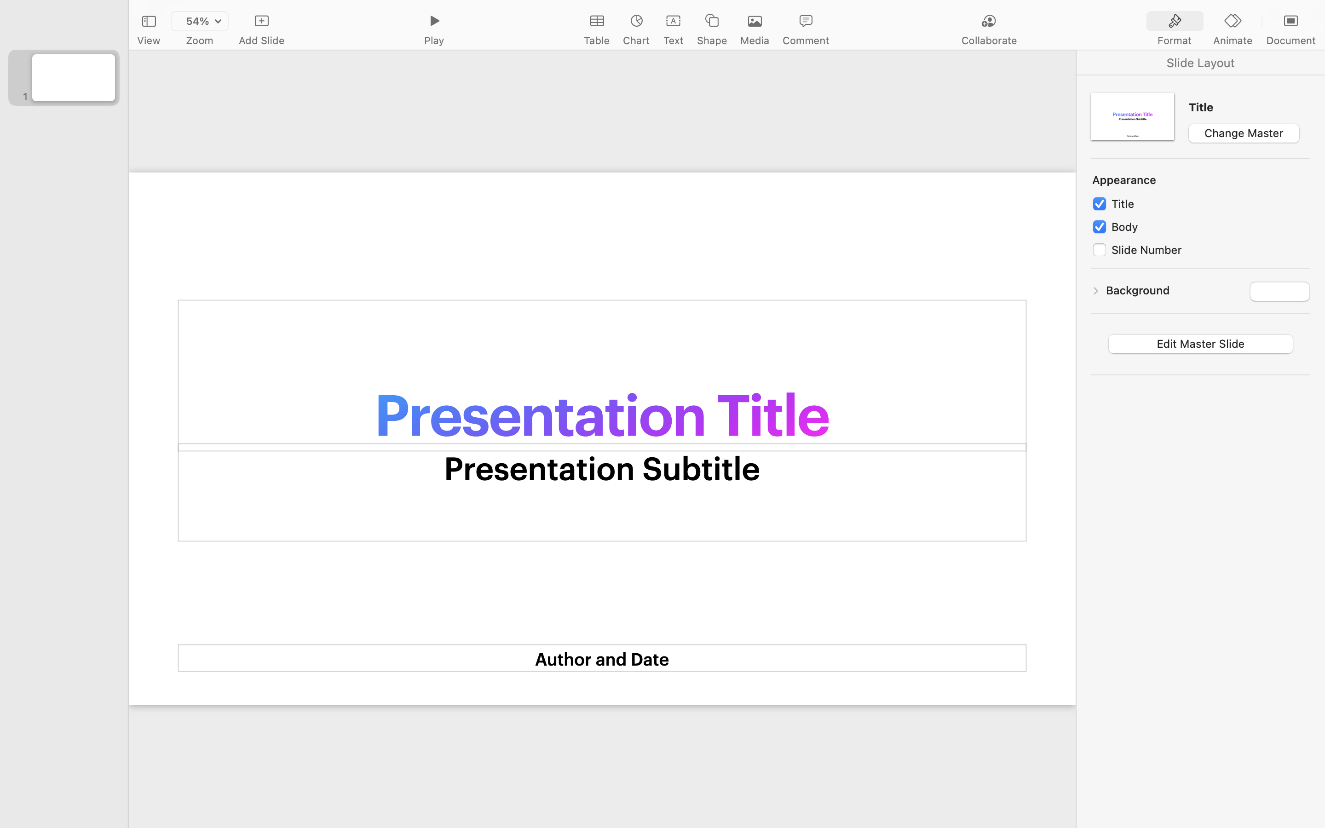 The image size is (1325, 828). Describe the element at coordinates (200, 40) in the screenshot. I see `Zoom` at that location.